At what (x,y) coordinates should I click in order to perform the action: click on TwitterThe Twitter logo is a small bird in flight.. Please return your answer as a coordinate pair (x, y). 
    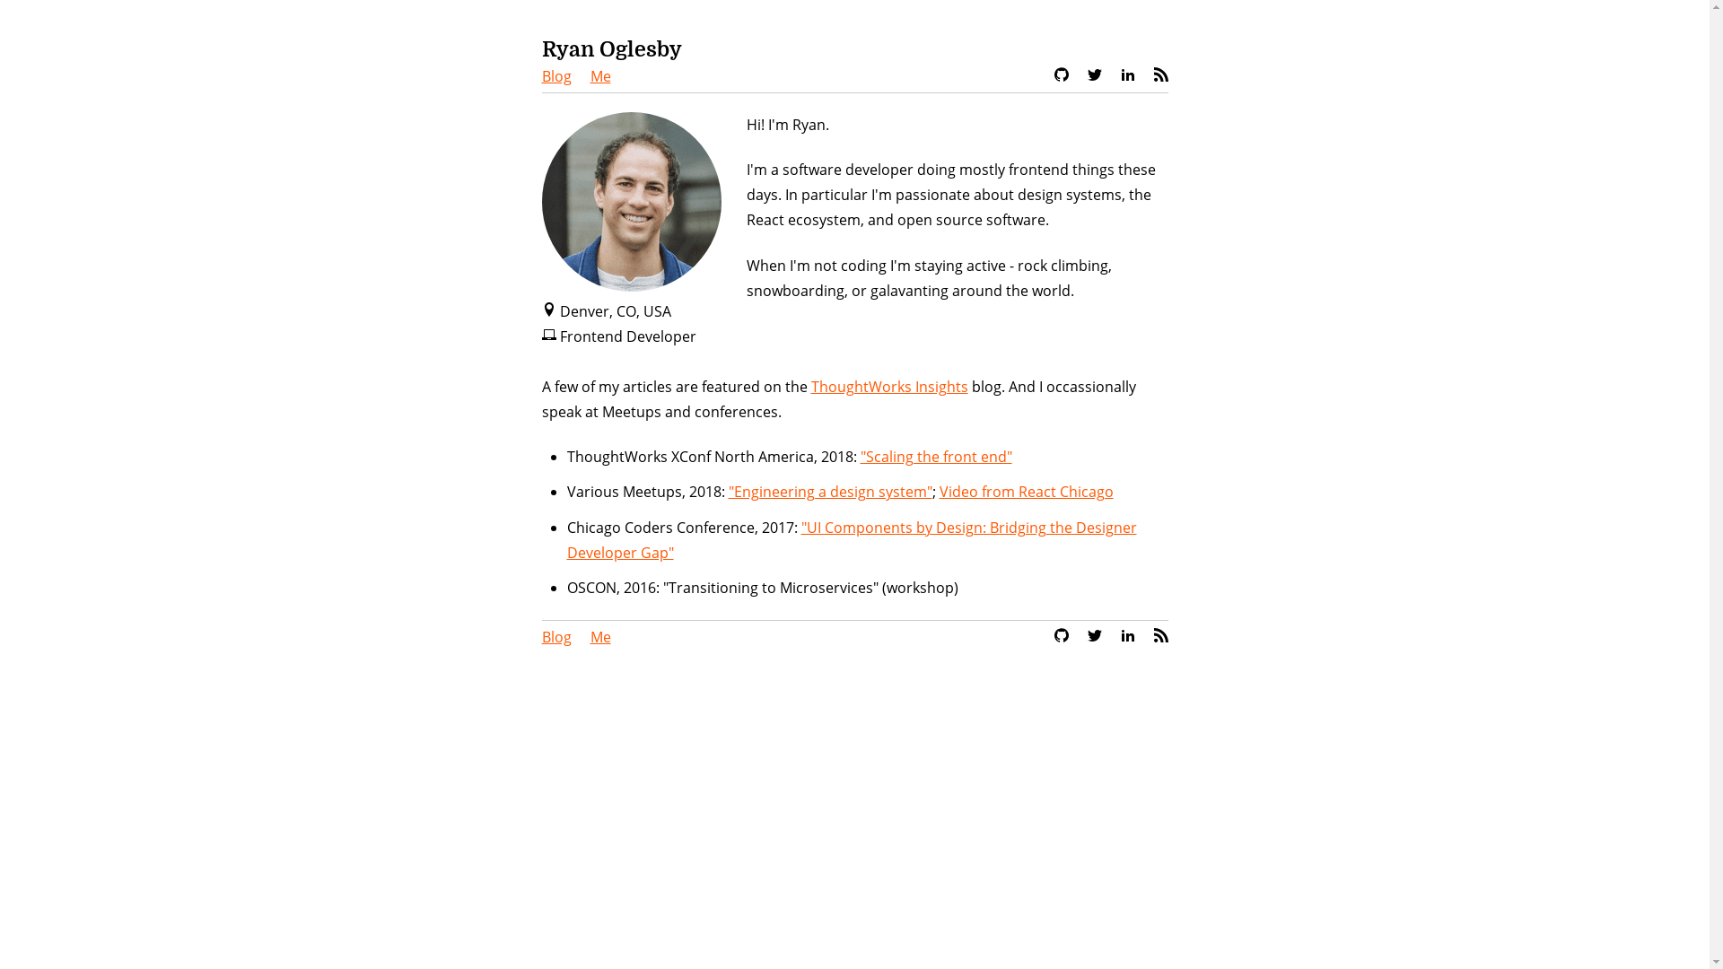
    Looking at the image, I should click on (1095, 76).